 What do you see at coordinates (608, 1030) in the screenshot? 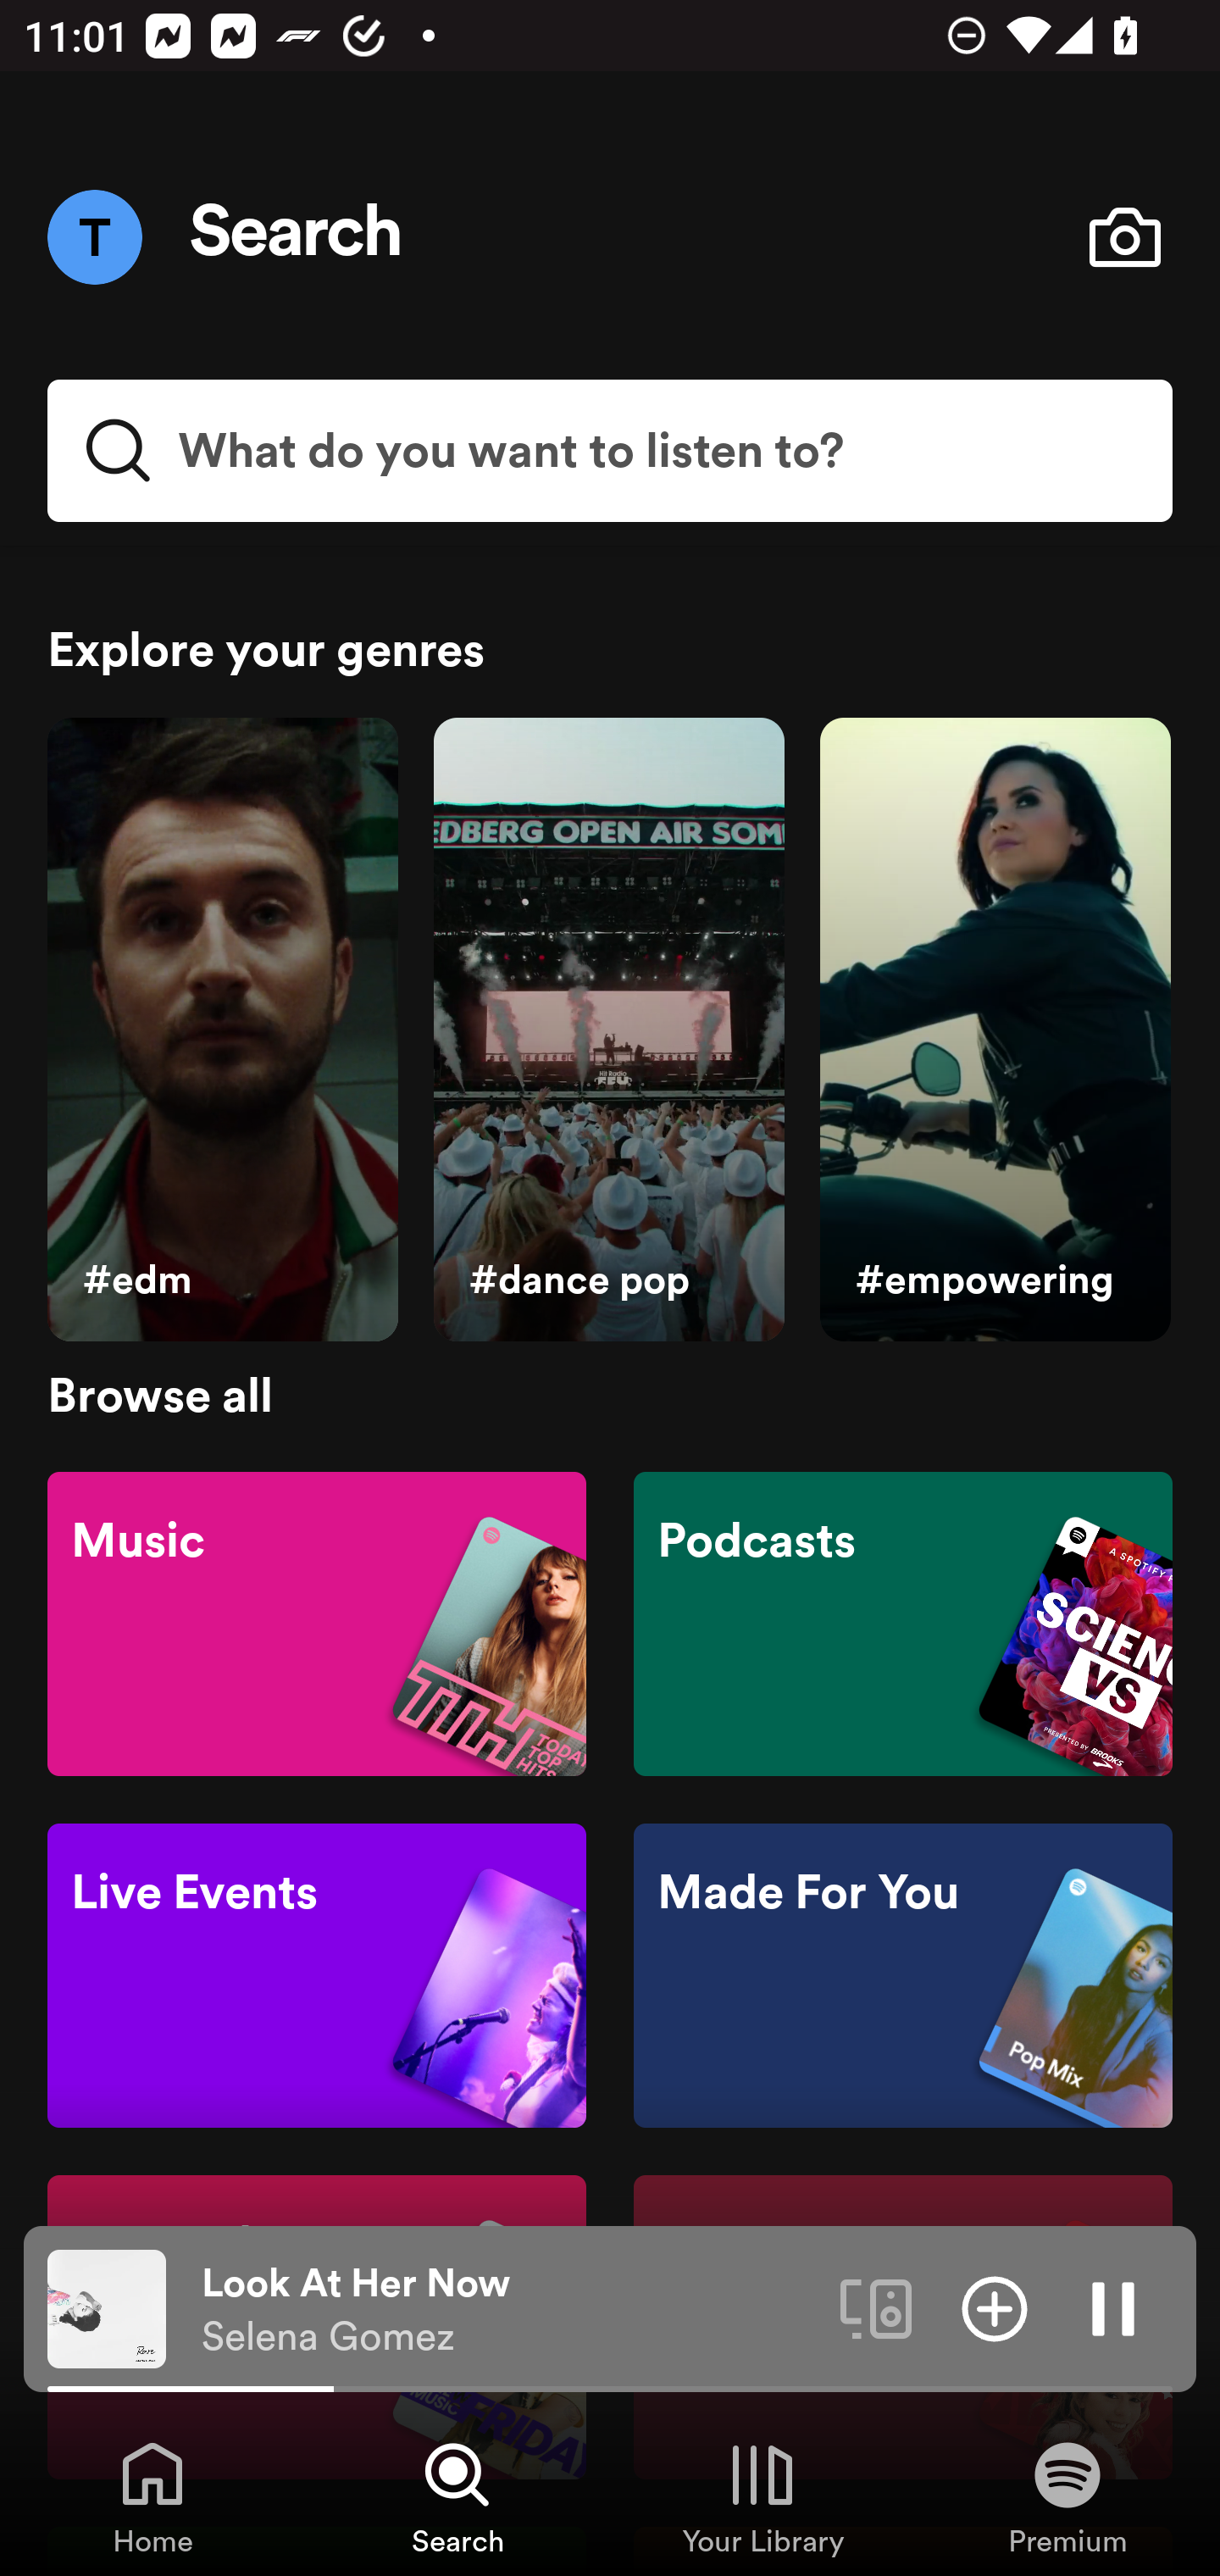
I see `#dance pop` at bounding box center [608, 1030].